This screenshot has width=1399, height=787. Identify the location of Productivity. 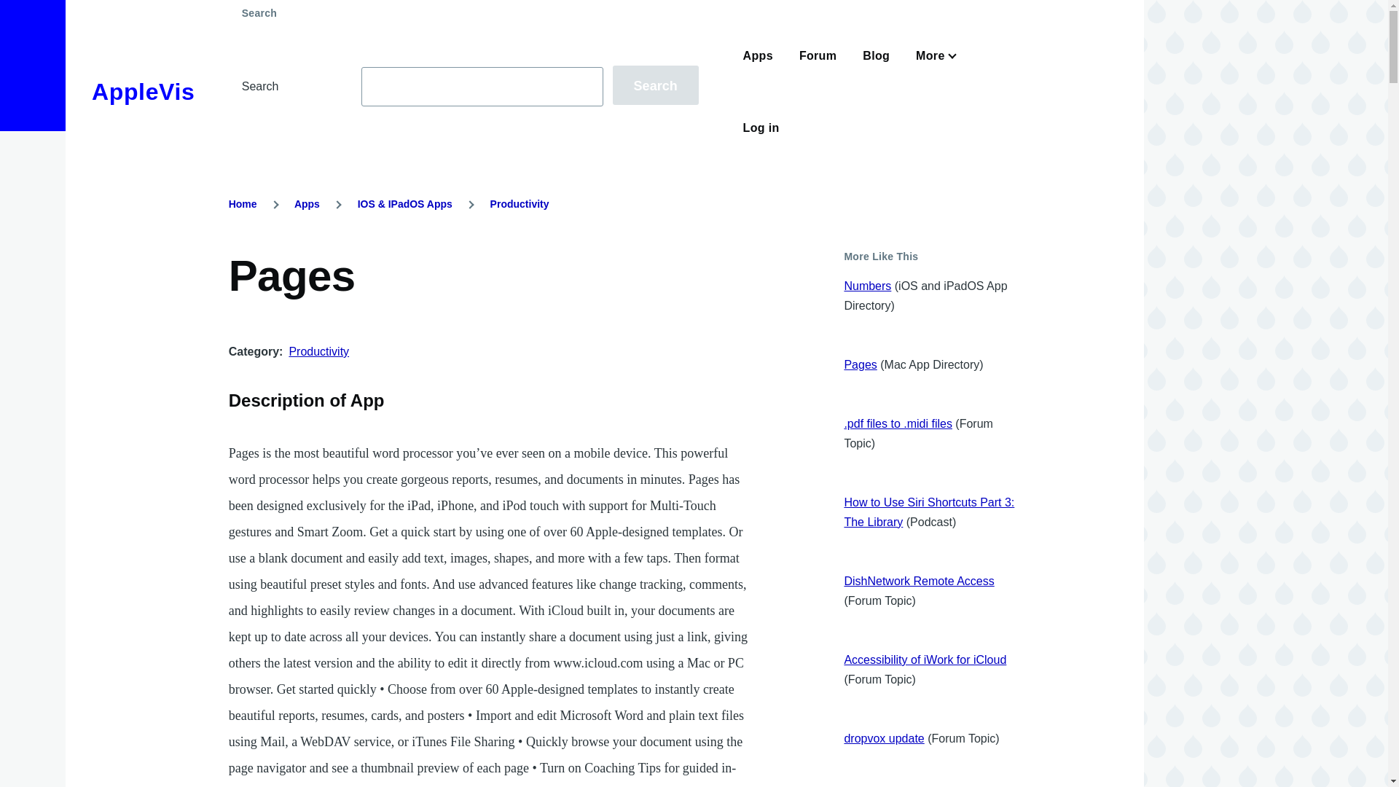
(520, 204).